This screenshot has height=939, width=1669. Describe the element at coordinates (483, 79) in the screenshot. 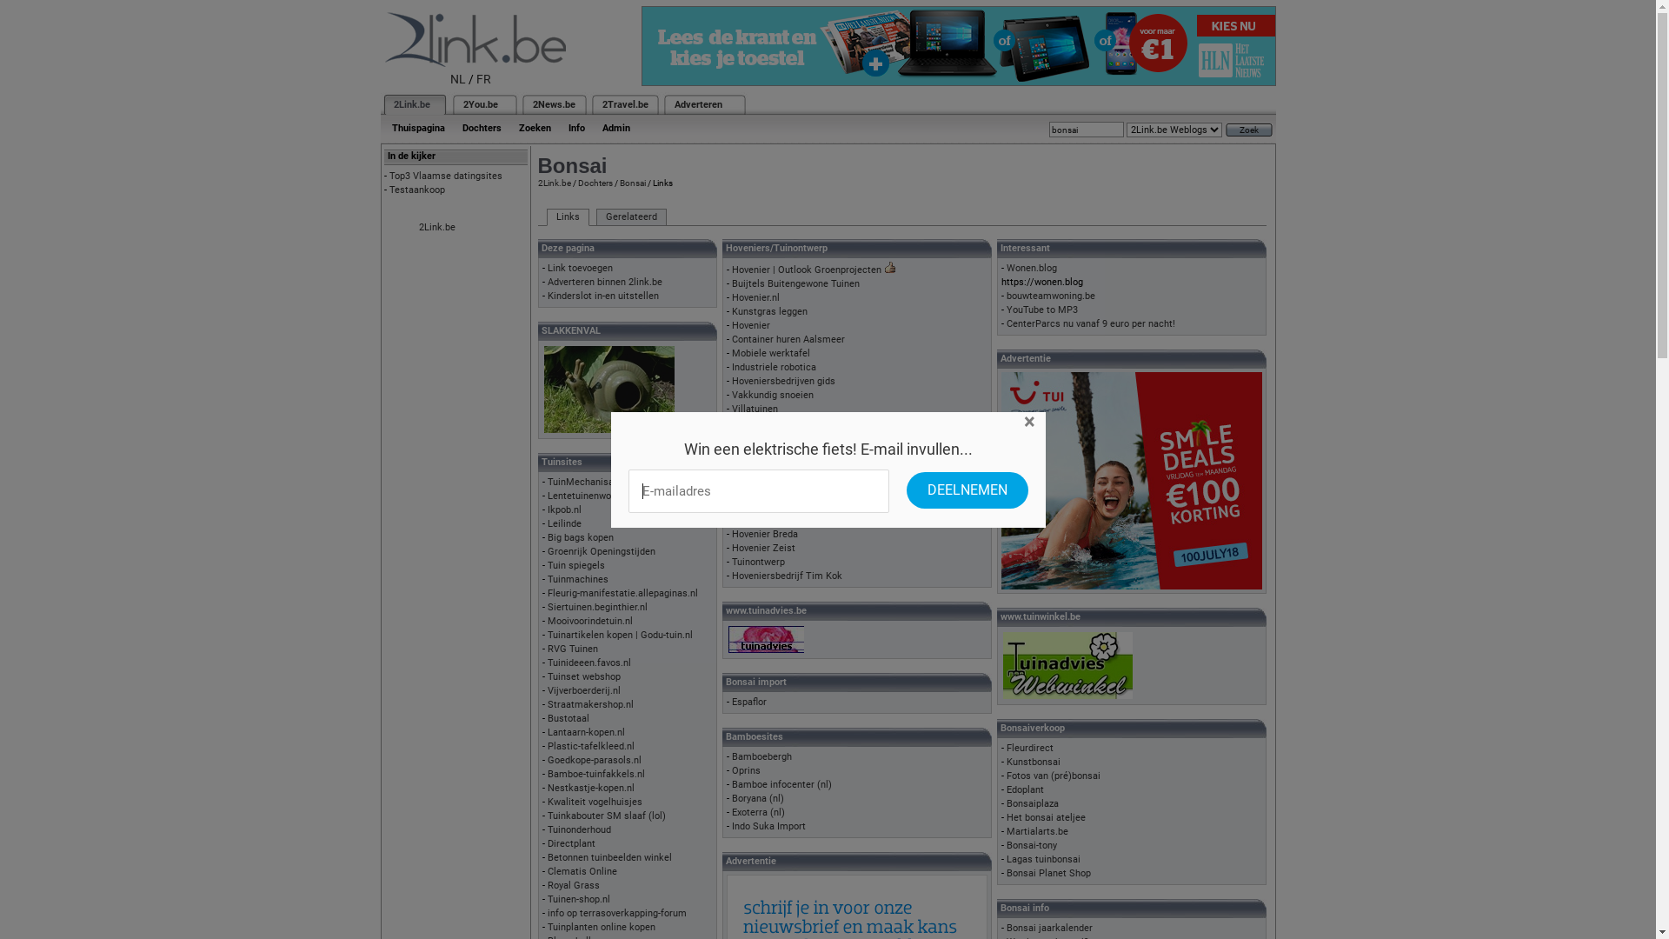

I see `FR` at that location.